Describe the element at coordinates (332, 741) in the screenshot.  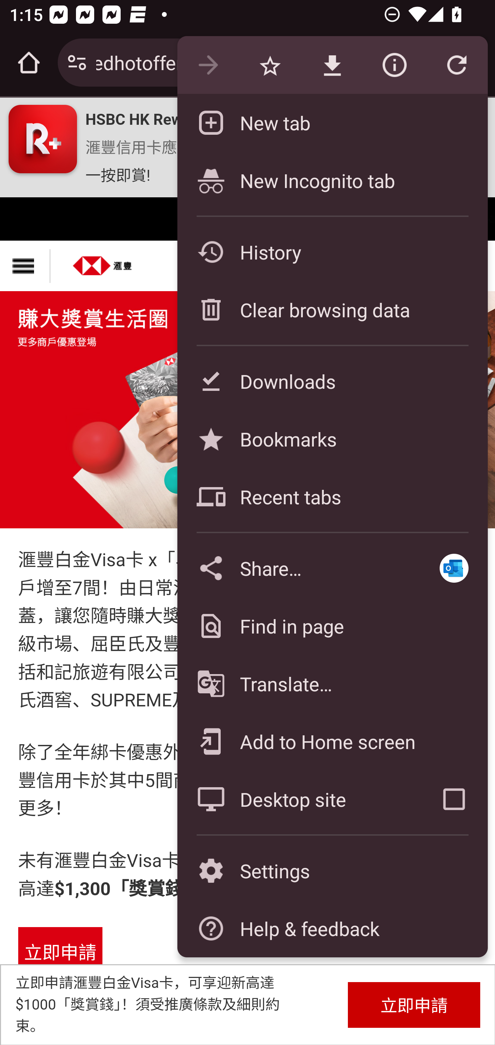
I see `Add to Home screen` at that location.